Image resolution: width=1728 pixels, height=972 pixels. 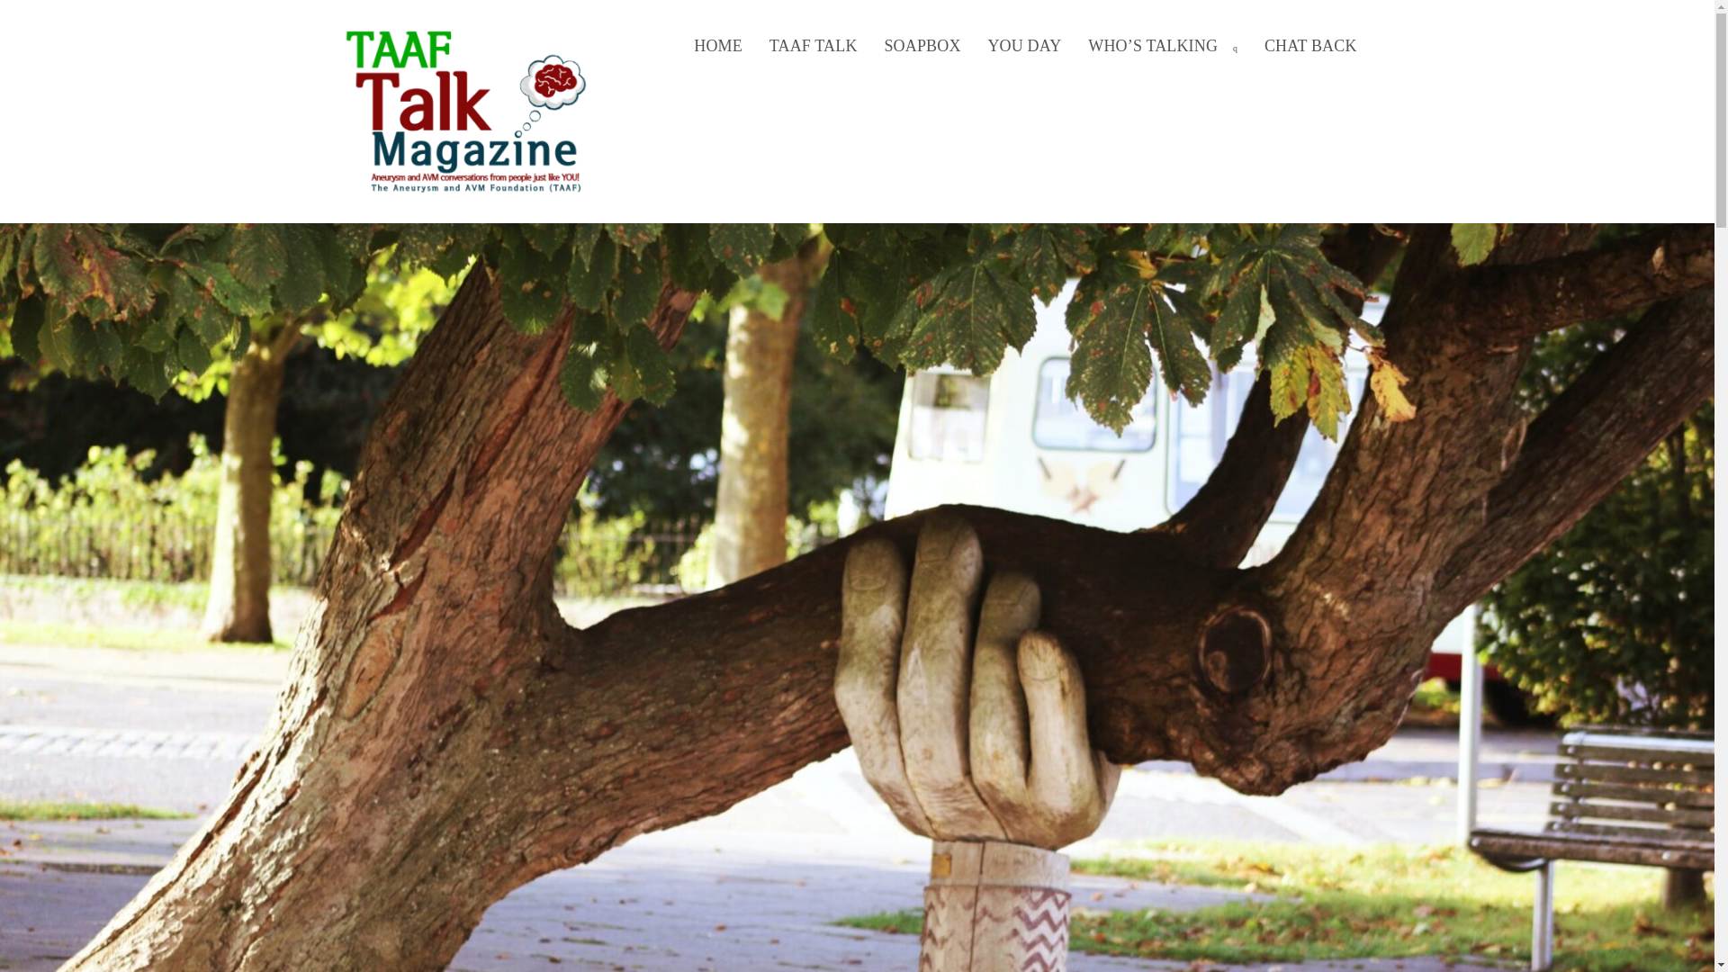 I want to click on HOME, so click(x=718, y=46).